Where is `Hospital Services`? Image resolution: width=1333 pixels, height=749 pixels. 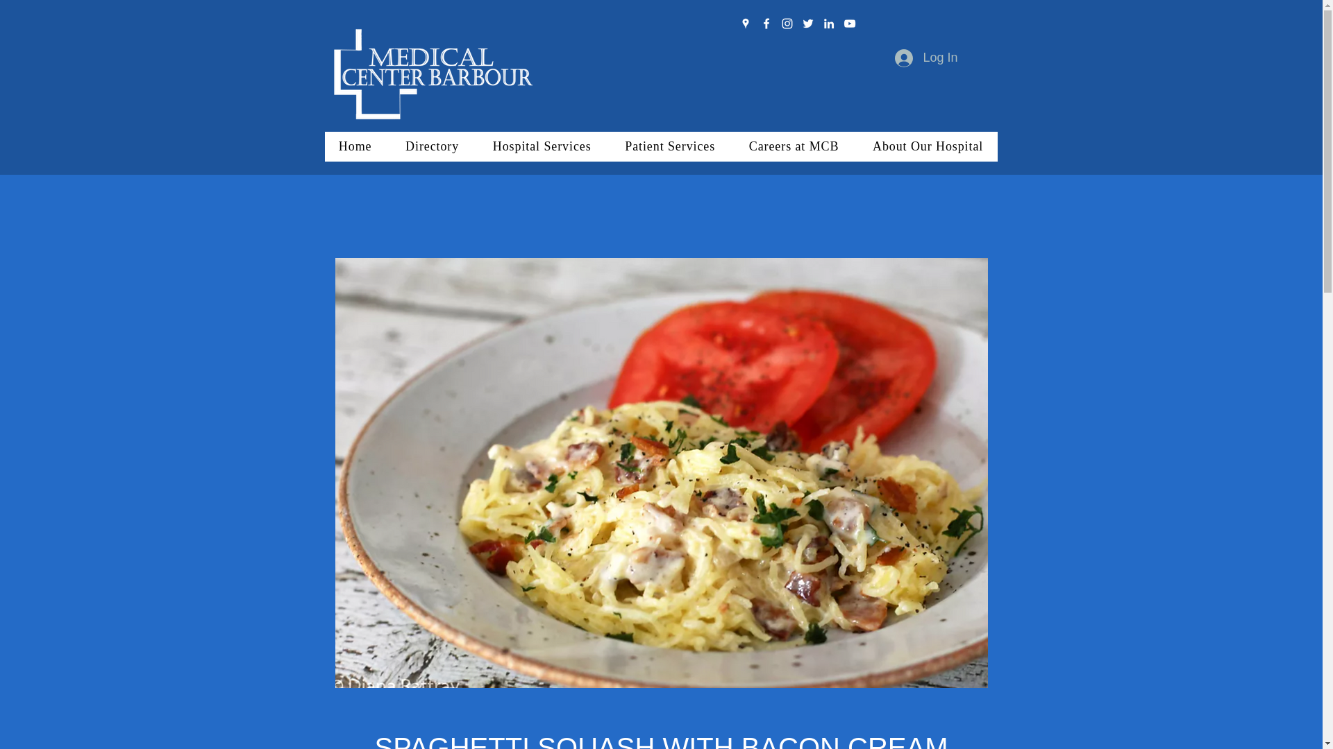
Hospital Services is located at coordinates (542, 147).